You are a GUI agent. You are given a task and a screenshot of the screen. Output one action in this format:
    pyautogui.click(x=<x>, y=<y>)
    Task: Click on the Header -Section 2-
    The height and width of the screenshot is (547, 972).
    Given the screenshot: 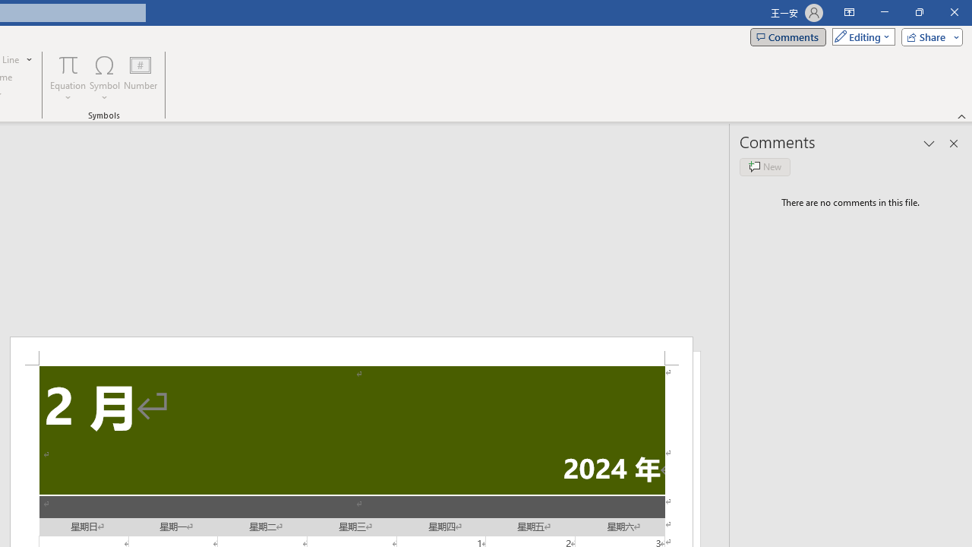 What is the action you would take?
    pyautogui.click(x=351, y=351)
    